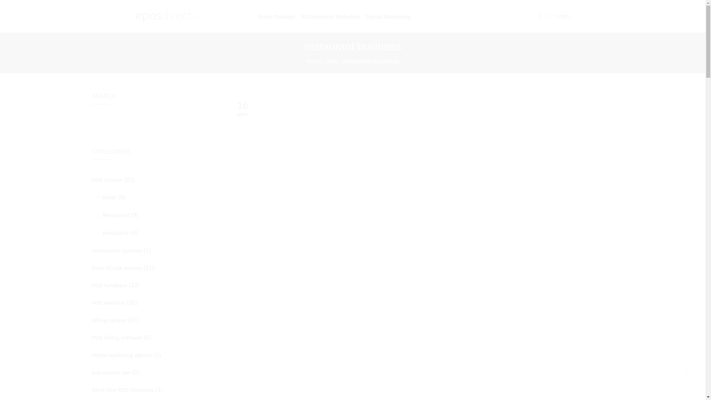 The width and height of the screenshot is (711, 400). Describe the element at coordinates (332, 61) in the screenshot. I see `Blog` at that location.